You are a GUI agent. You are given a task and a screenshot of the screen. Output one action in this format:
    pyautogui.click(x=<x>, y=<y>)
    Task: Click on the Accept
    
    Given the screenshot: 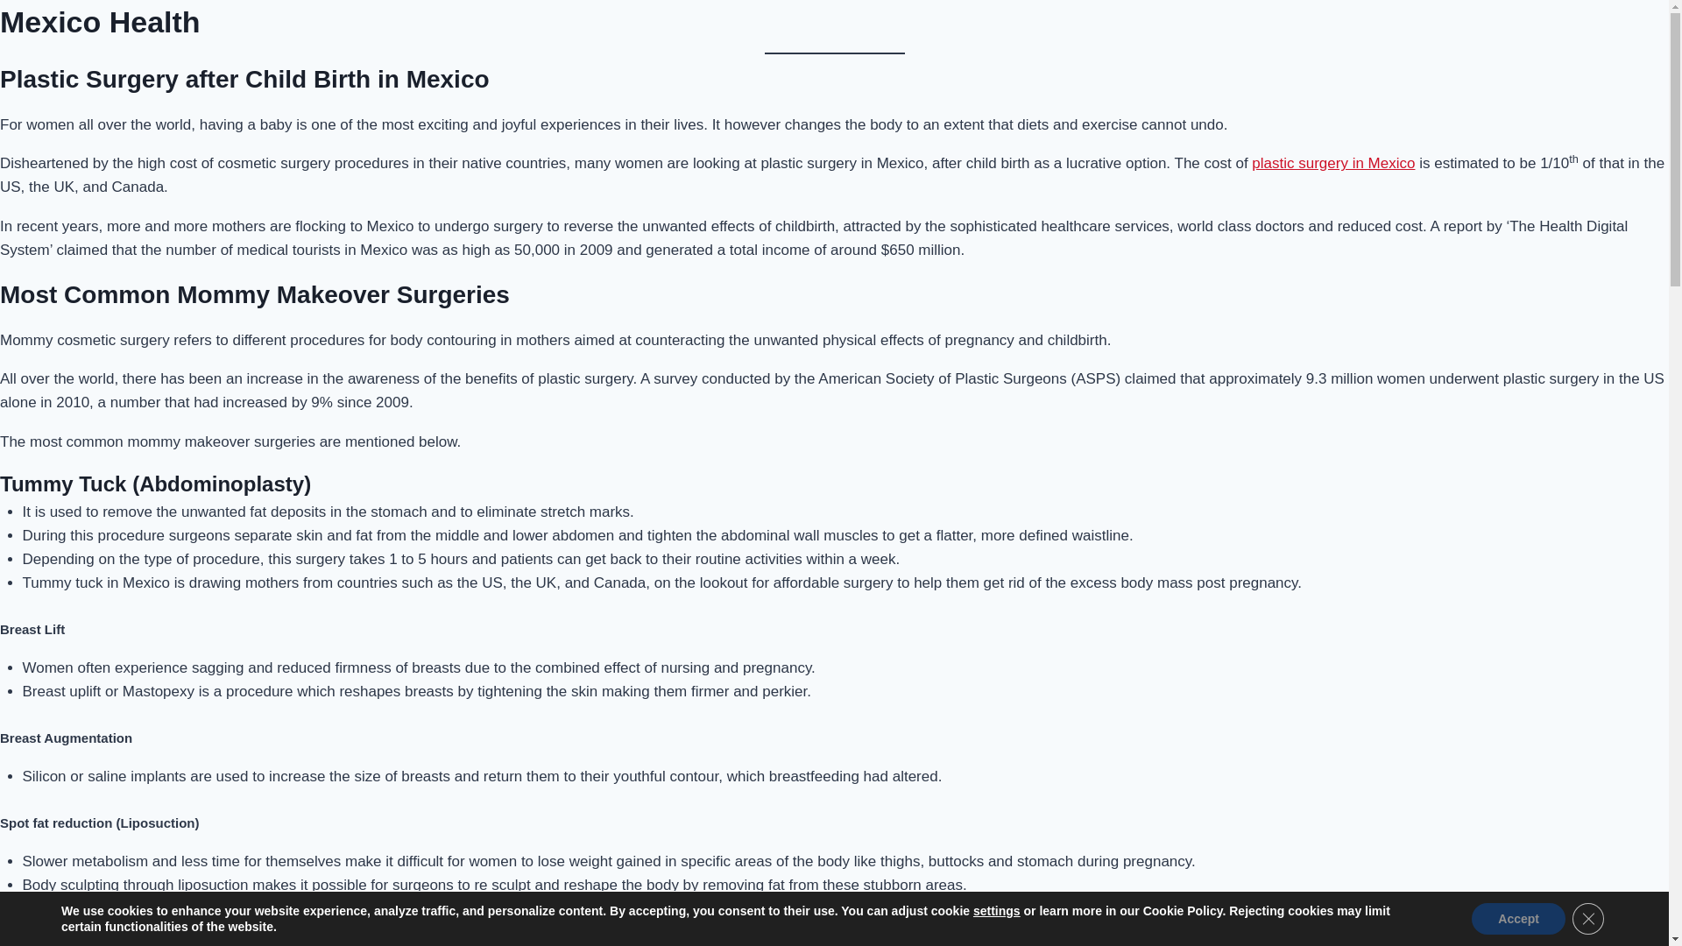 What is the action you would take?
    pyautogui.click(x=1519, y=919)
    